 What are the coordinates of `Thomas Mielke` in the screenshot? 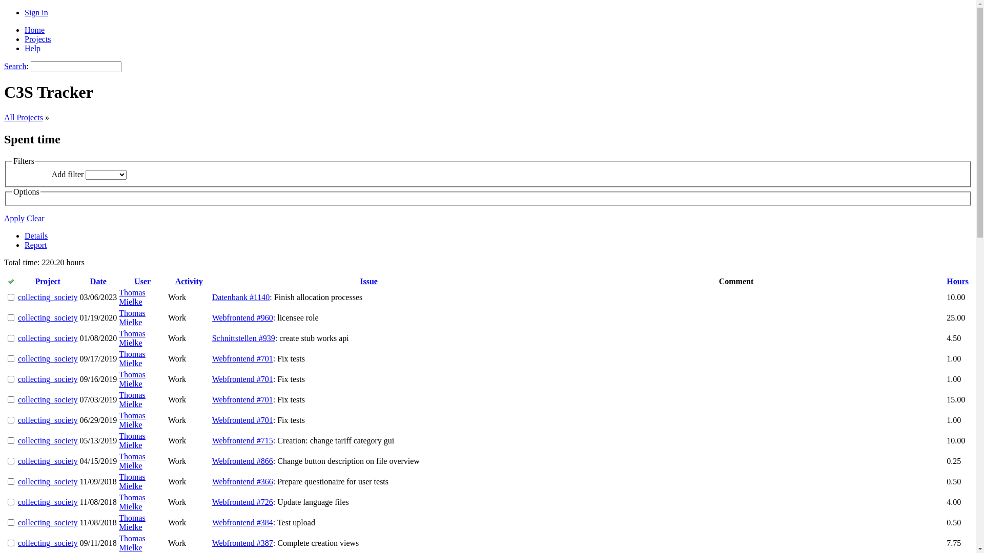 It's located at (132, 399).